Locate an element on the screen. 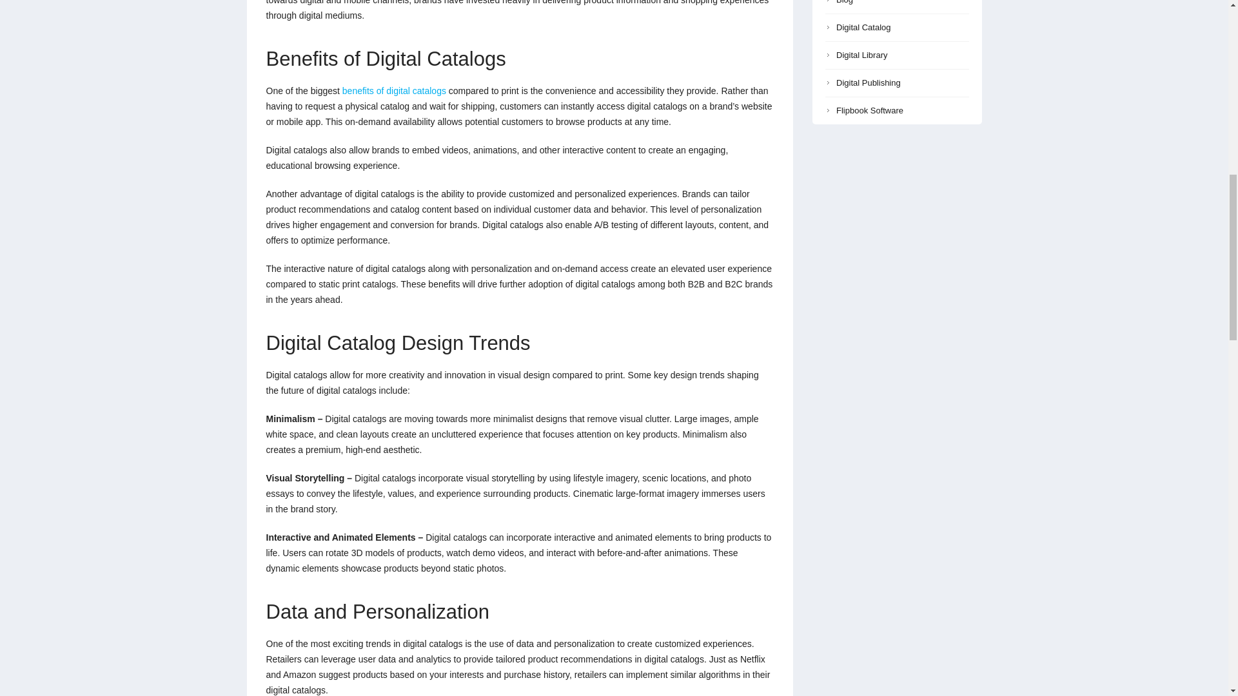 The height and width of the screenshot is (696, 1238). Digital Library is located at coordinates (857, 54).